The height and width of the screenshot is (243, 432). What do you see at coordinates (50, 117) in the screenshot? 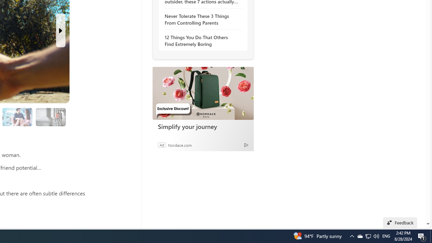
I see `7. She can communicate her needs and wants.` at bounding box center [50, 117].